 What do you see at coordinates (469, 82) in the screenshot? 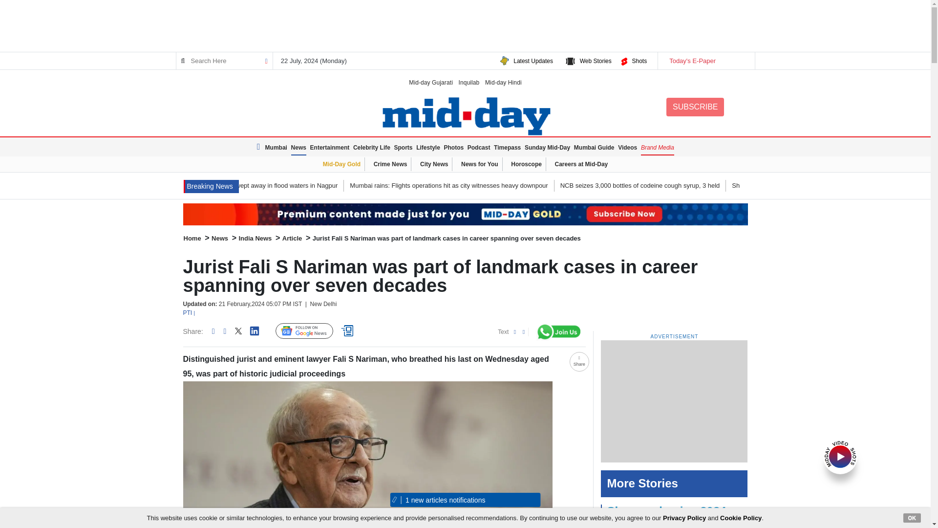
I see `Inquilab` at bounding box center [469, 82].